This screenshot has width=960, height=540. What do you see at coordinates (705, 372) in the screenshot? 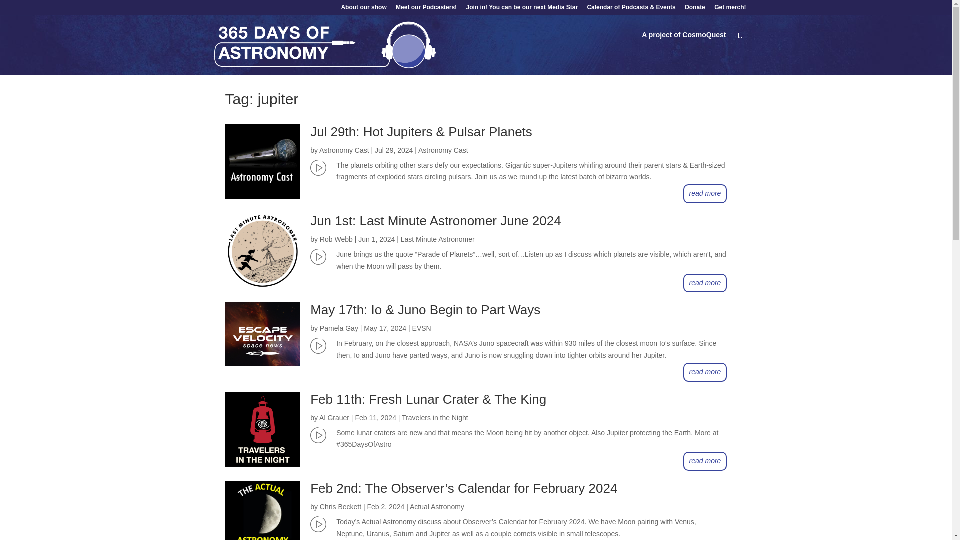
I see `read more` at bounding box center [705, 372].